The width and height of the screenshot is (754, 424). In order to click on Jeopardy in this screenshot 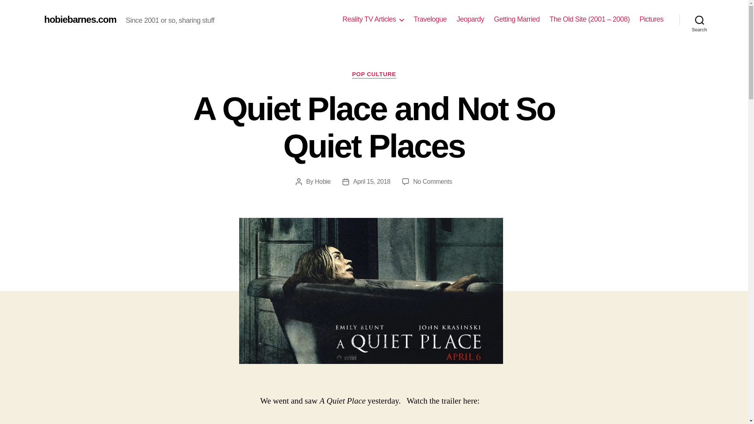, I will do `click(372, 181)`.